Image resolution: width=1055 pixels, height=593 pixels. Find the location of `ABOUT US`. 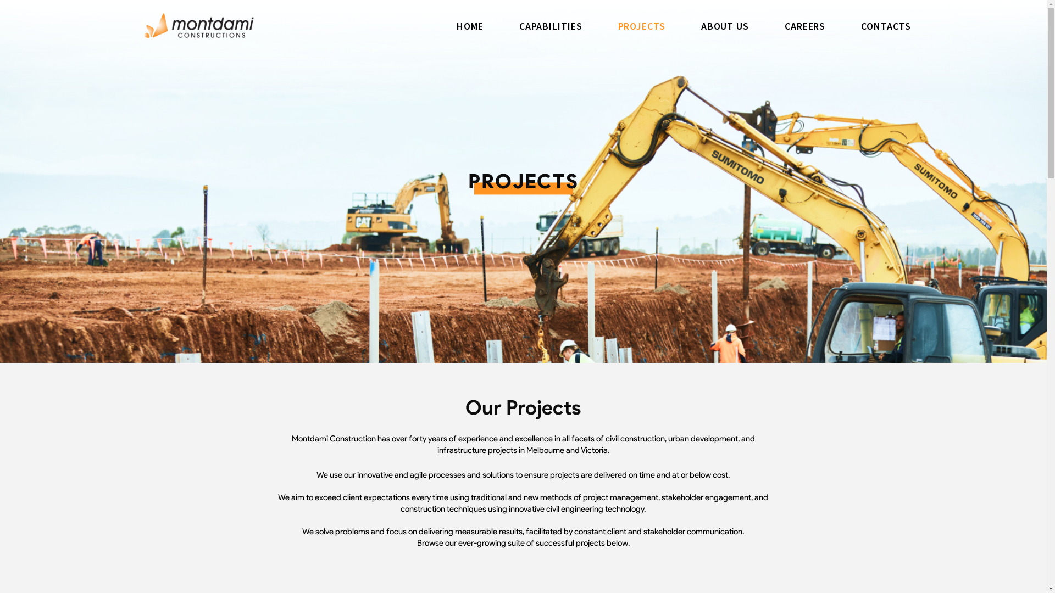

ABOUT US is located at coordinates (725, 26).